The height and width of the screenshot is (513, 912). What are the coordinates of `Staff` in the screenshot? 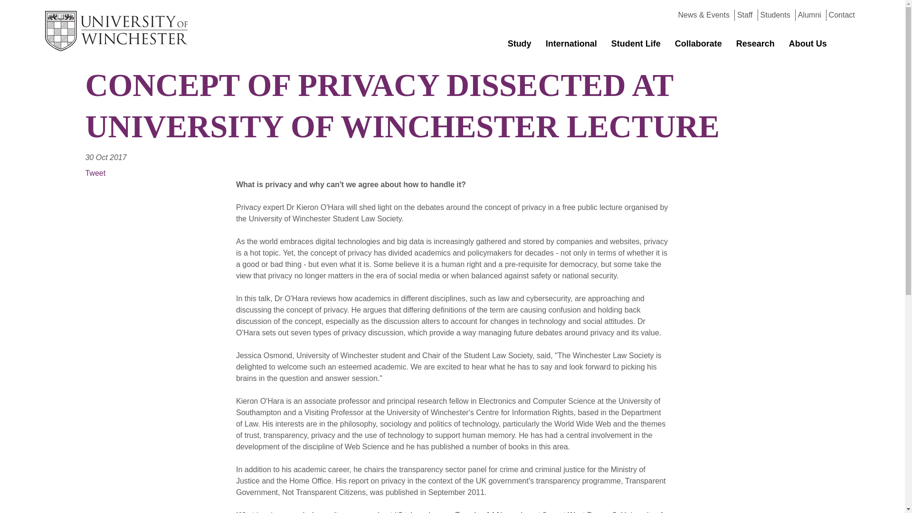 It's located at (745, 14).